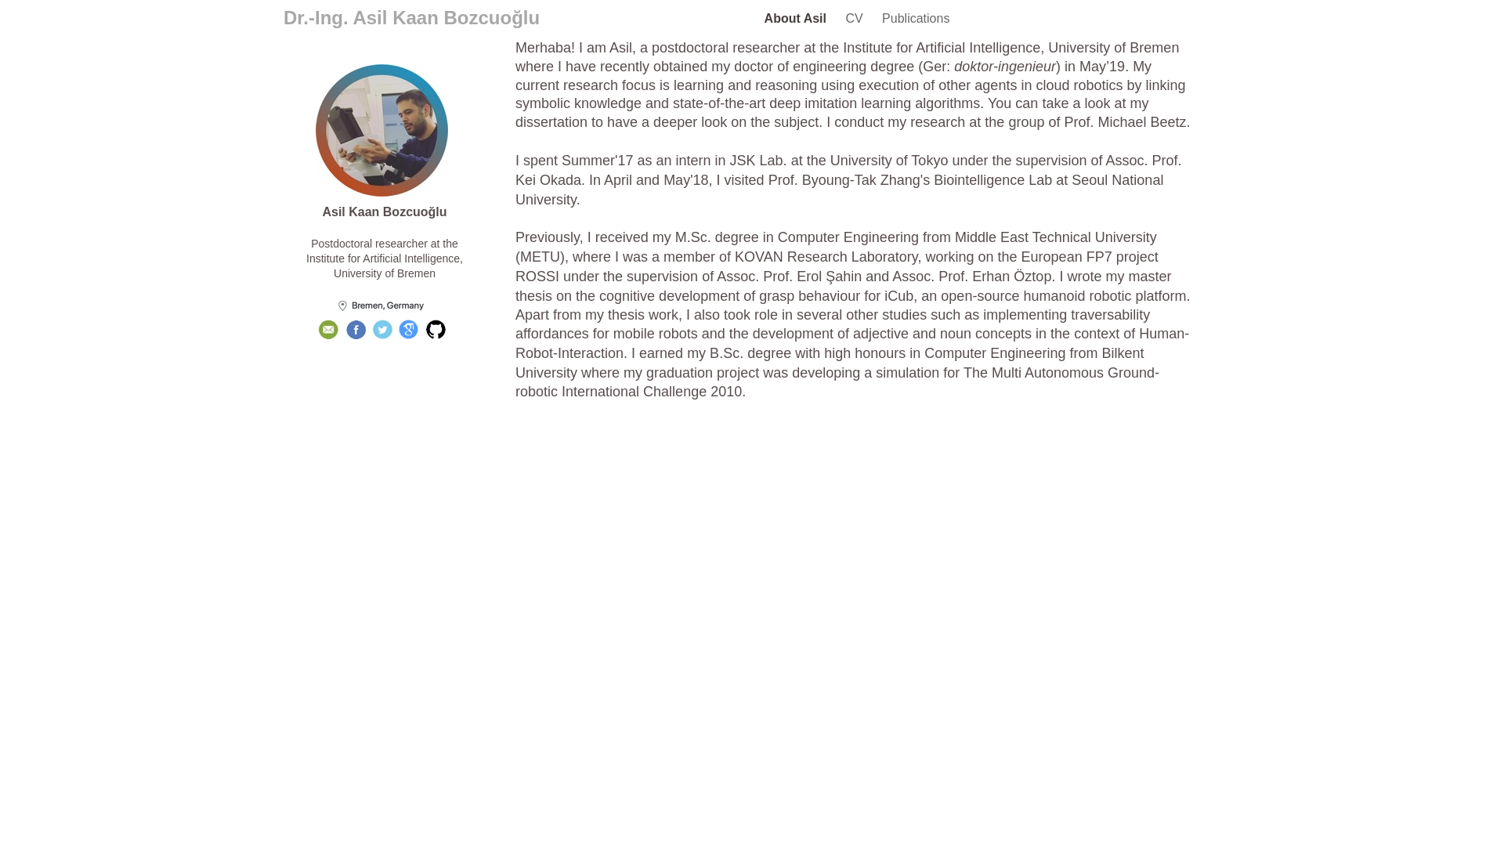 This screenshot has width=1504, height=846. I want to click on https://scholar.google.de/citations?user=_Qw10JoAAAAJ&hl=en, so click(408, 335).